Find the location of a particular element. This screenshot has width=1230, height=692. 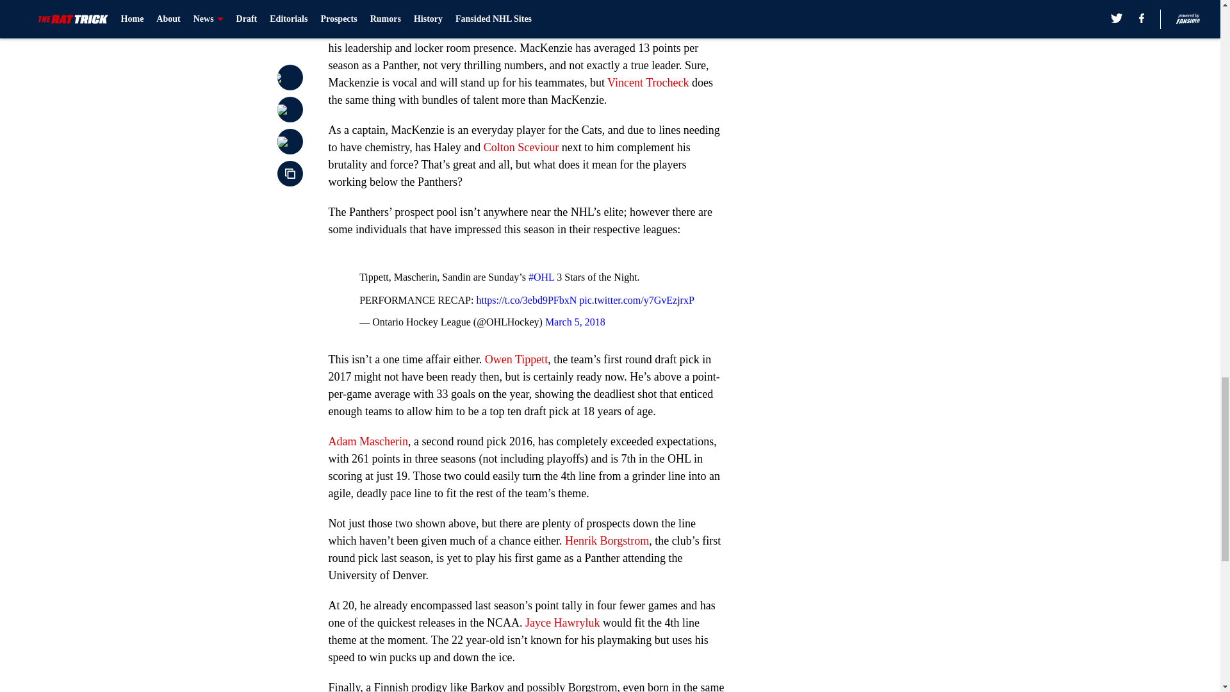

Derek MacKenzie is located at coordinates (619, 3).